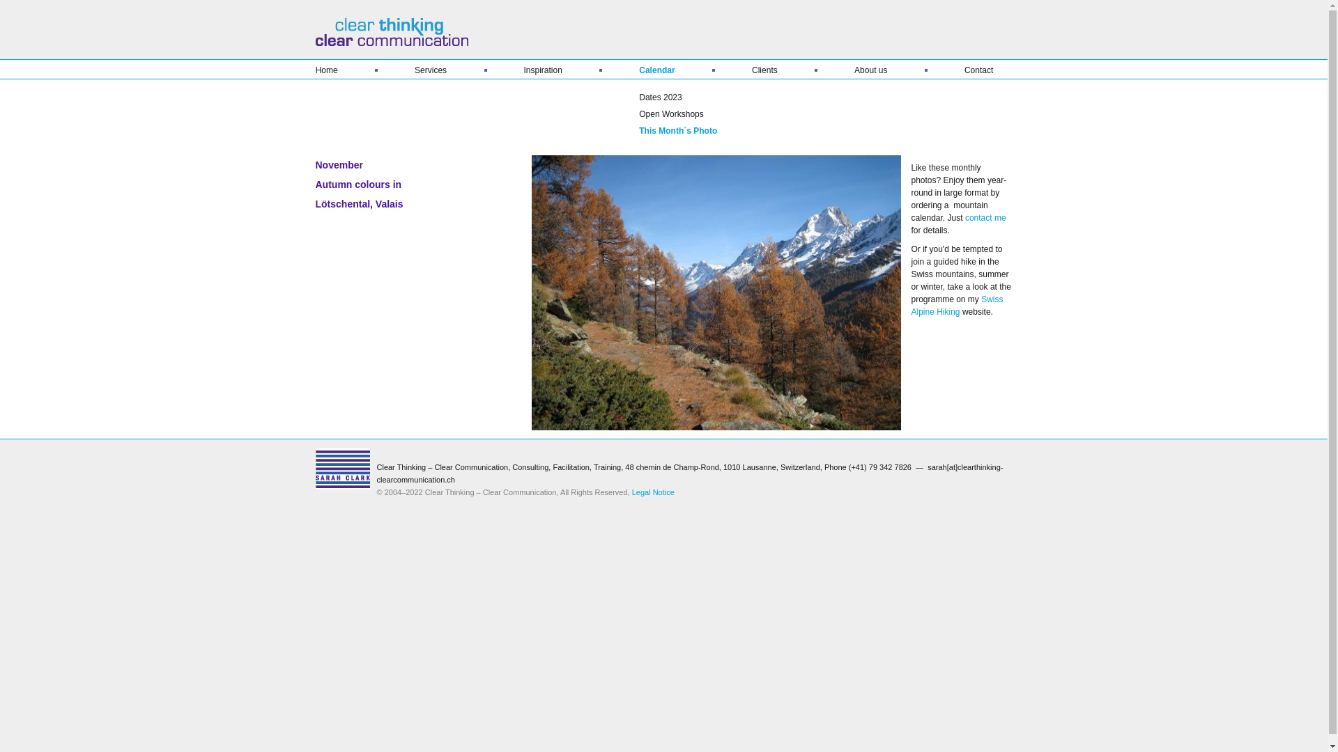  I want to click on contact me, so click(985, 218).